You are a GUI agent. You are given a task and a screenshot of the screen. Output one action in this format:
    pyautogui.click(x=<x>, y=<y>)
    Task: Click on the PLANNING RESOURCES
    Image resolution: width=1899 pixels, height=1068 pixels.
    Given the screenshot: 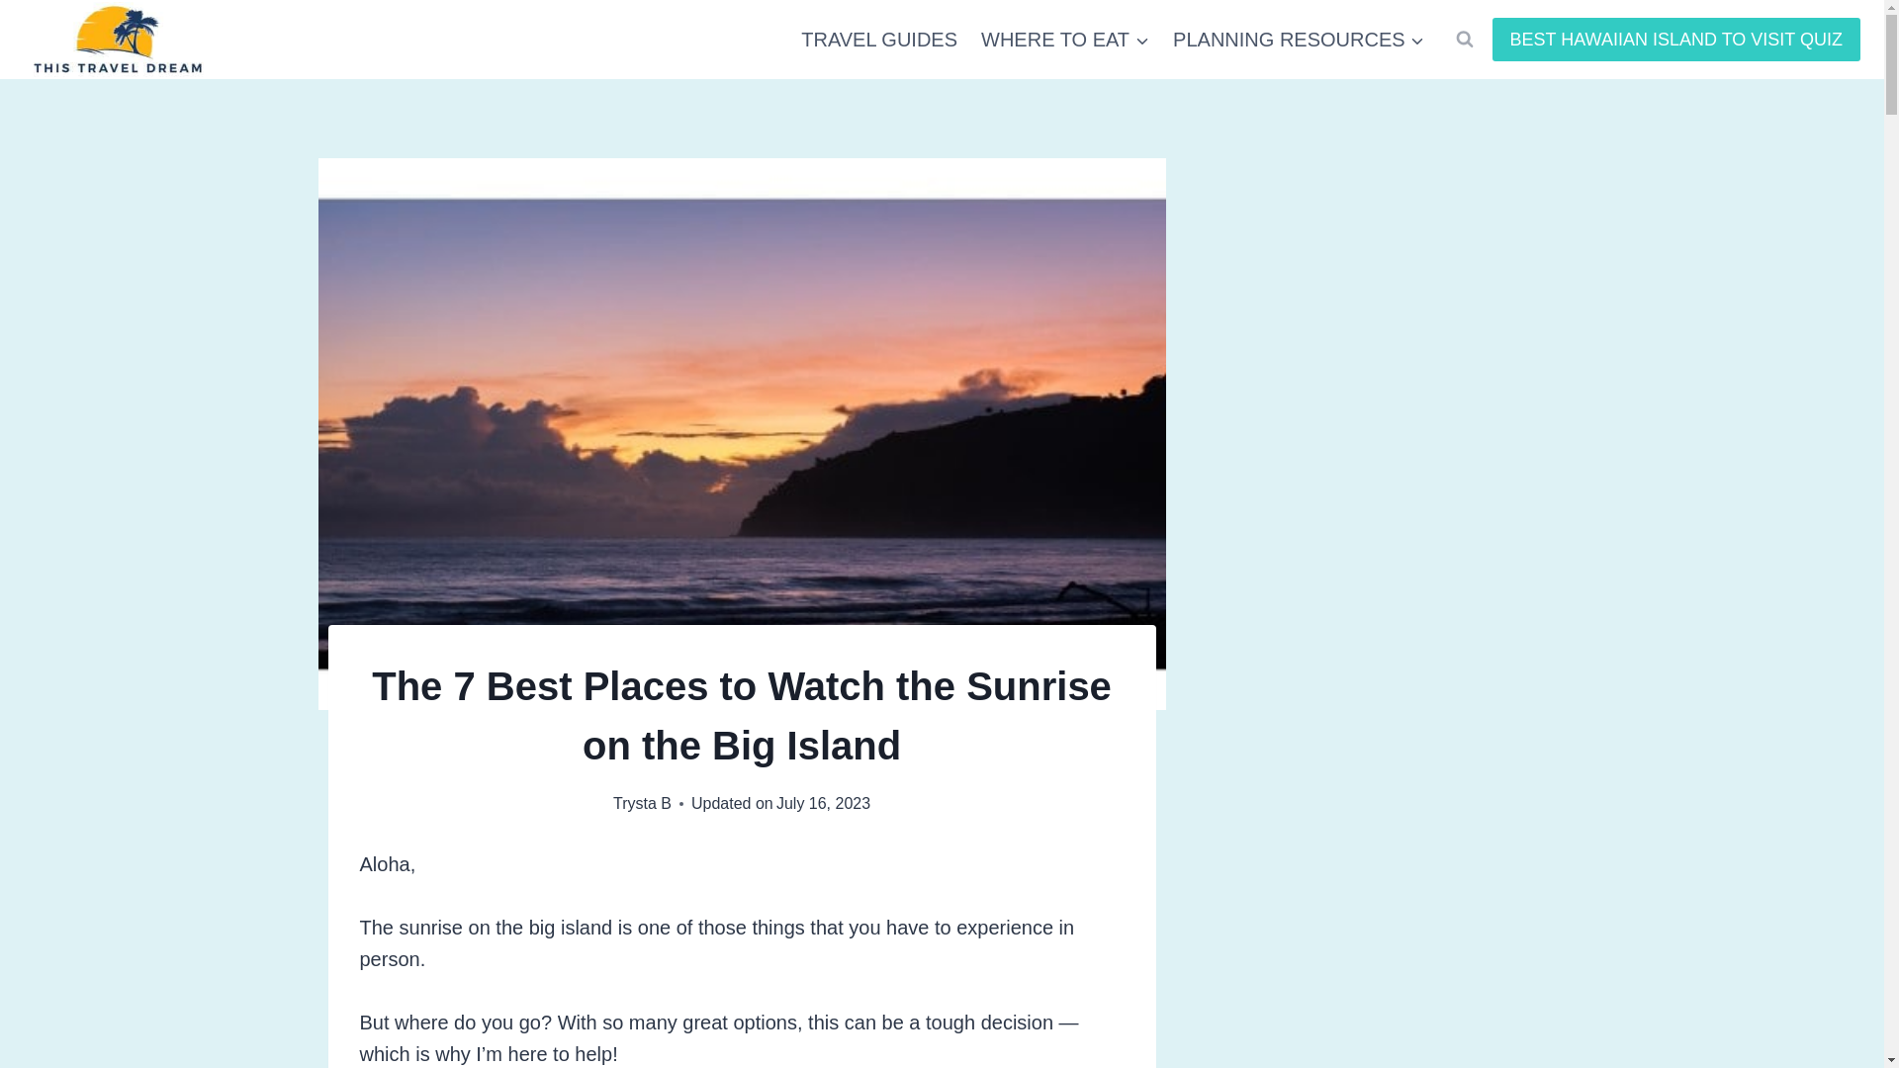 What is the action you would take?
    pyautogui.click(x=1299, y=40)
    